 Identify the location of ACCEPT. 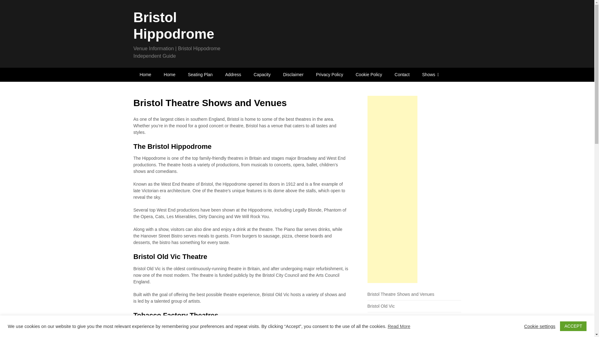
(573, 326).